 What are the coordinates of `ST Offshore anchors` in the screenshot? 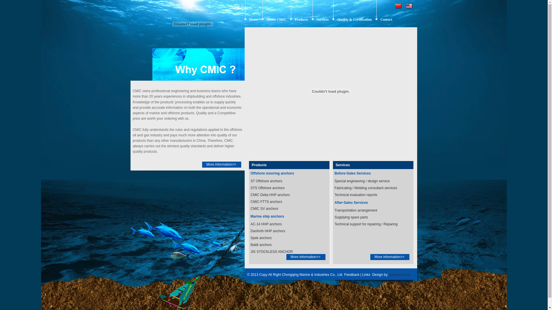 It's located at (267, 181).